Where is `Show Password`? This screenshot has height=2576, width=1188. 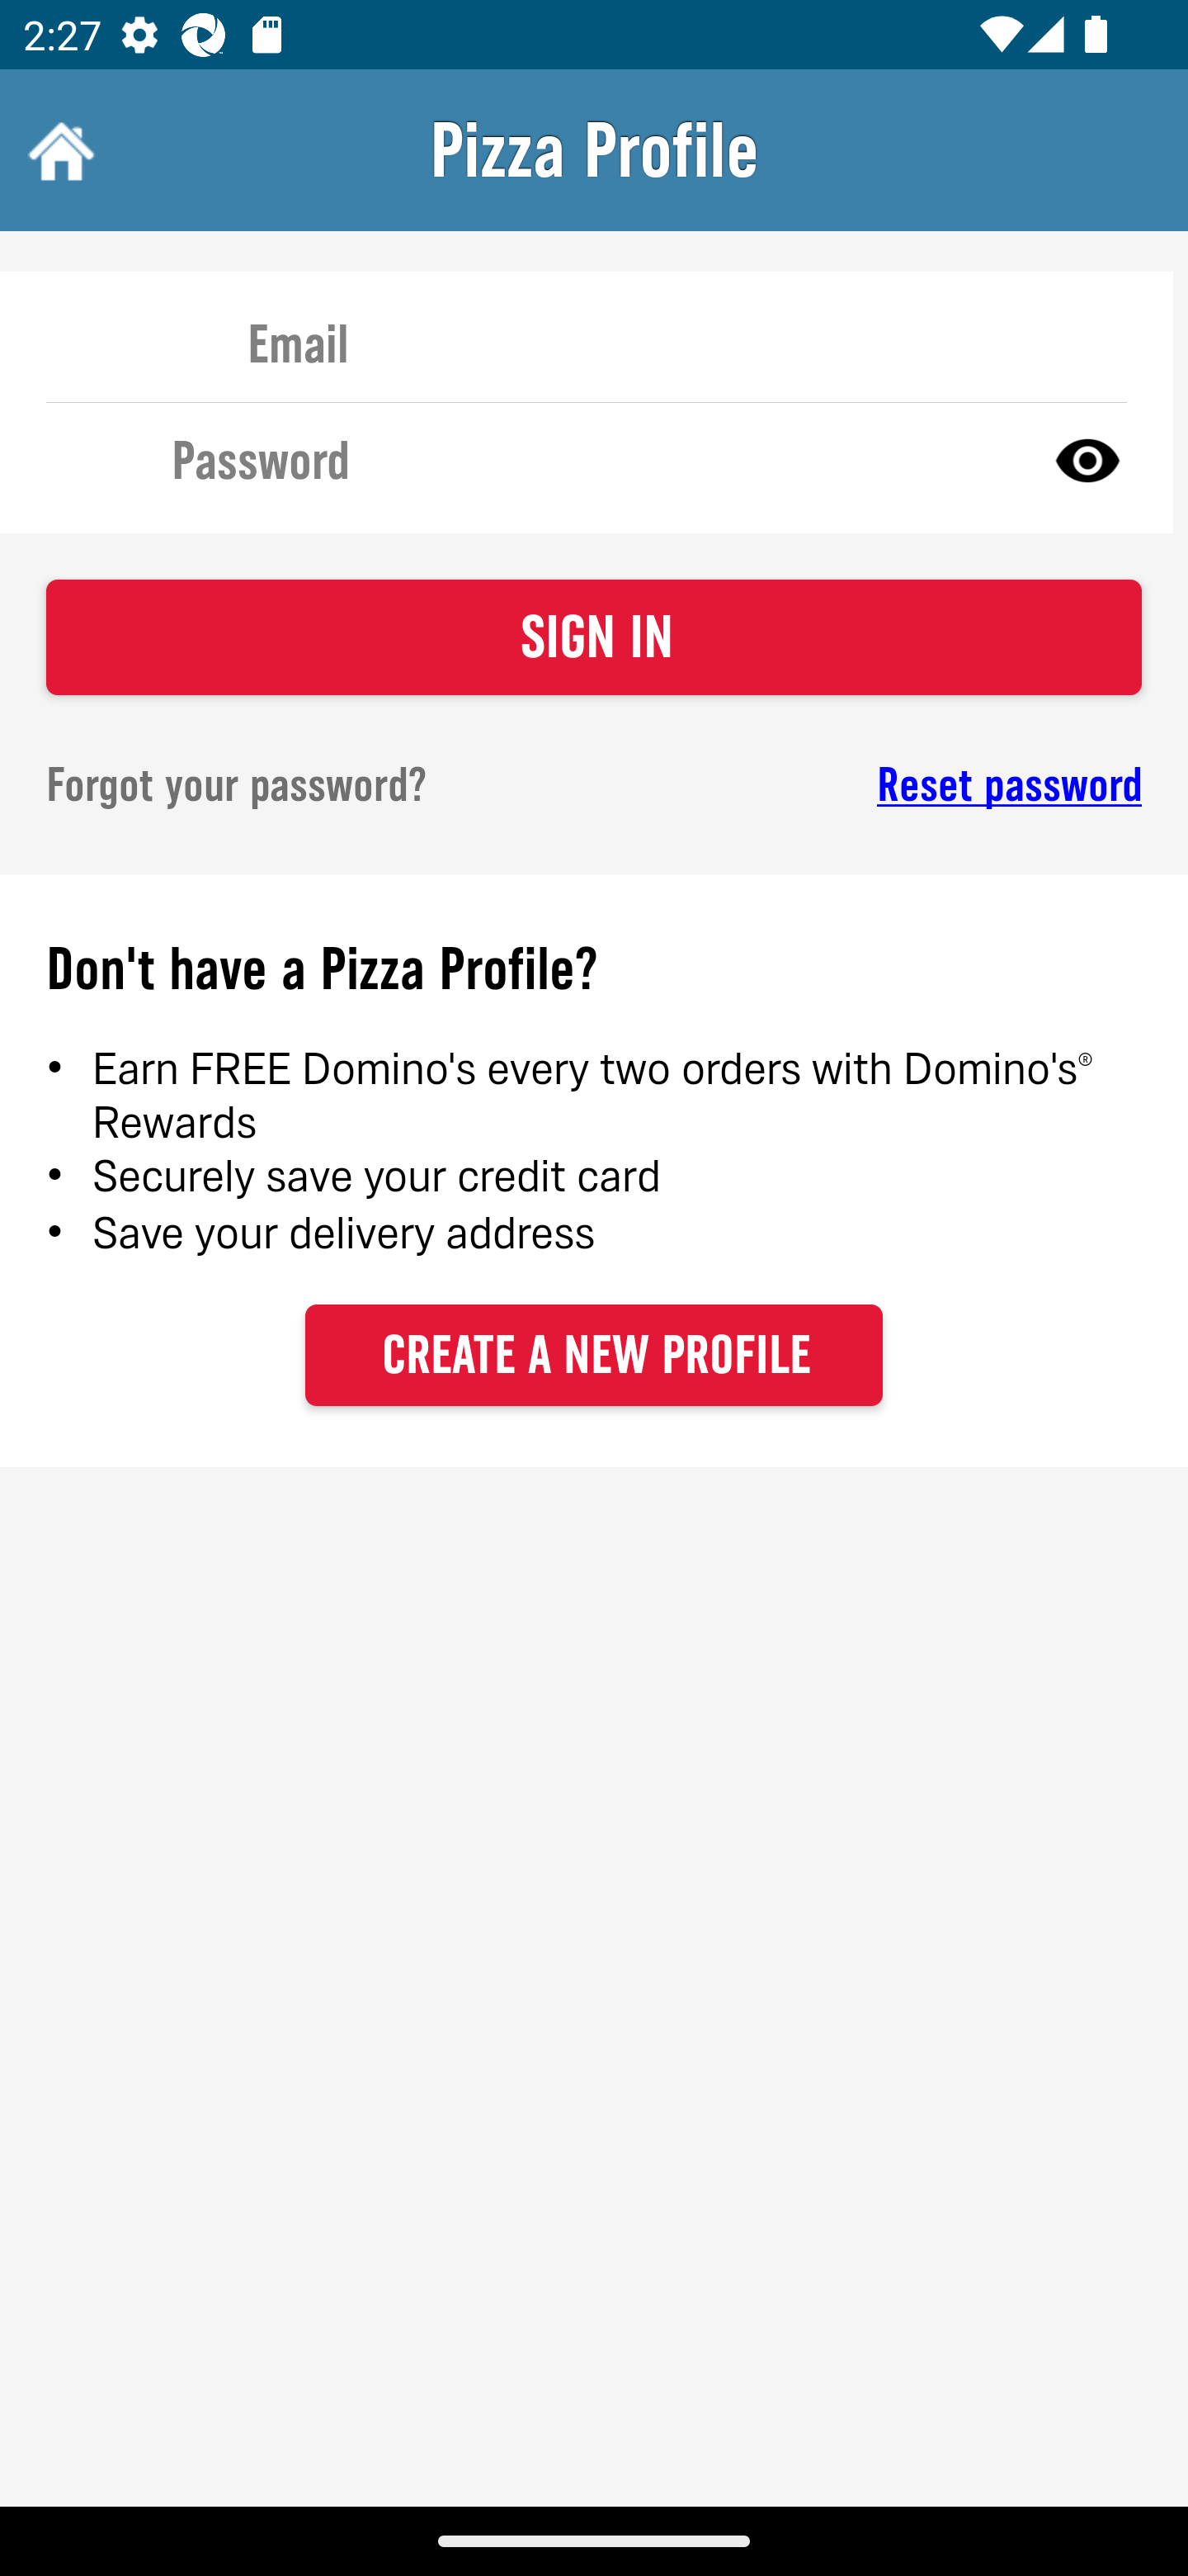
Show Password is located at coordinates (1087, 459).